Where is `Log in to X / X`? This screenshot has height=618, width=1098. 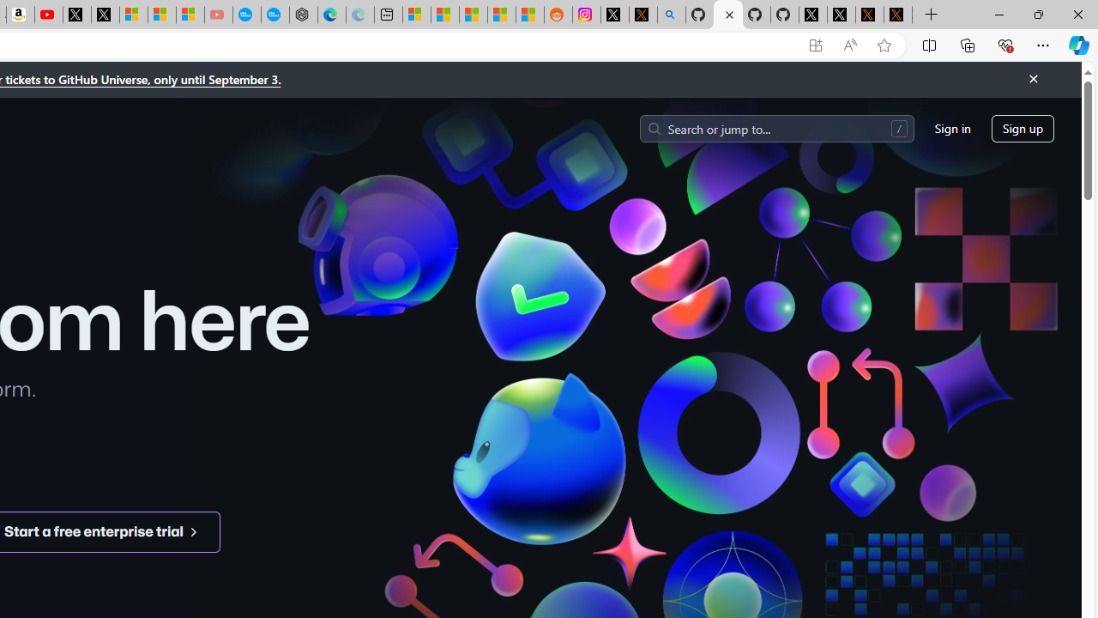 Log in to X / X is located at coordinates (615, 15).